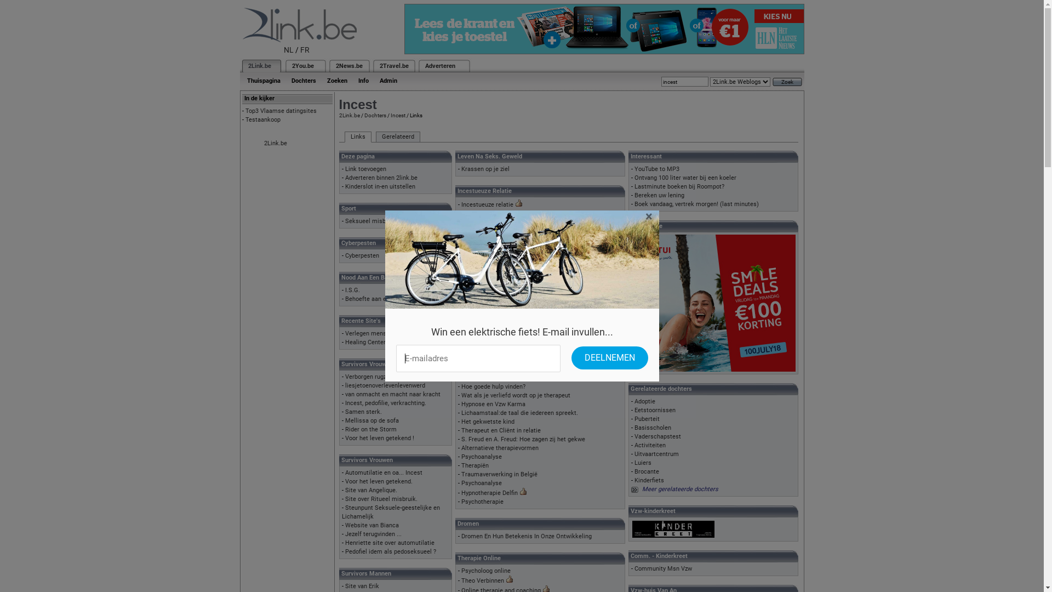 This screenshot has height=592, width=1052. I want to click on Site over Ritueel misbruik., so click(381, 499).